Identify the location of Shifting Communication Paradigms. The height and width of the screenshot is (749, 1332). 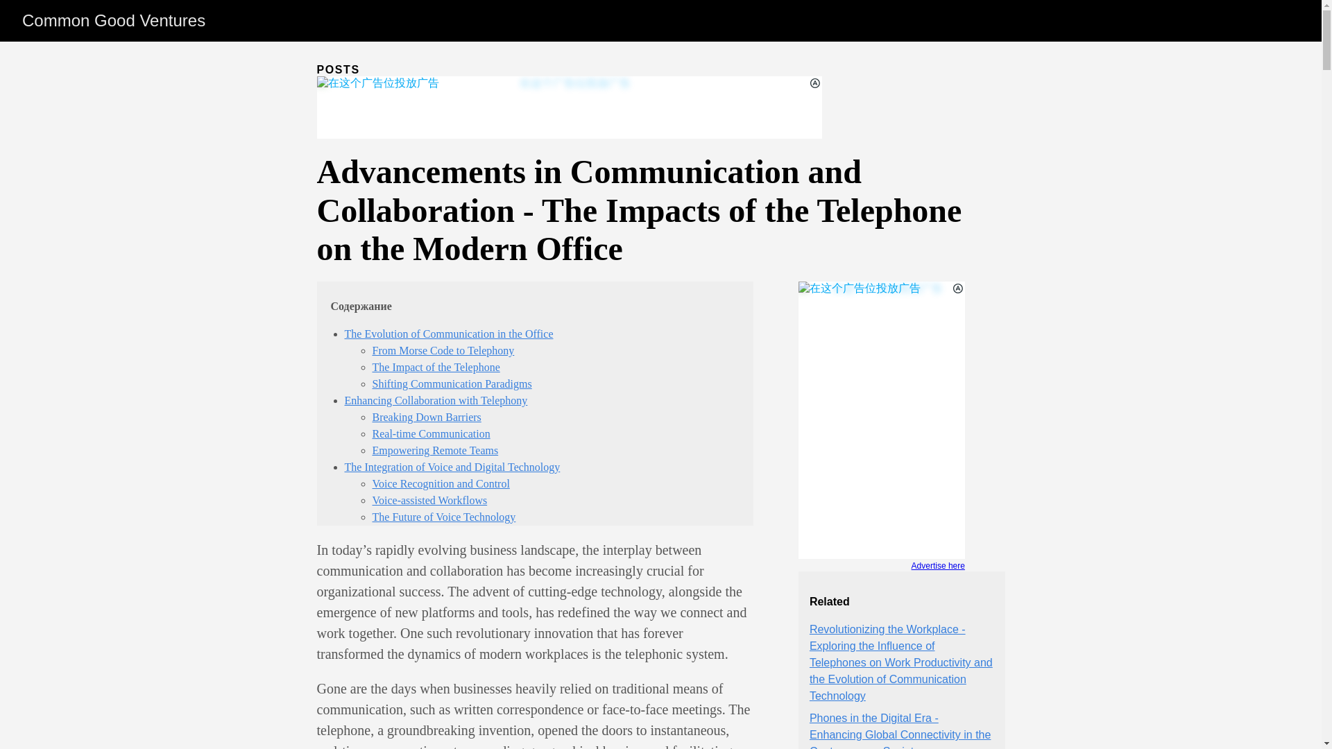
(451, 384).